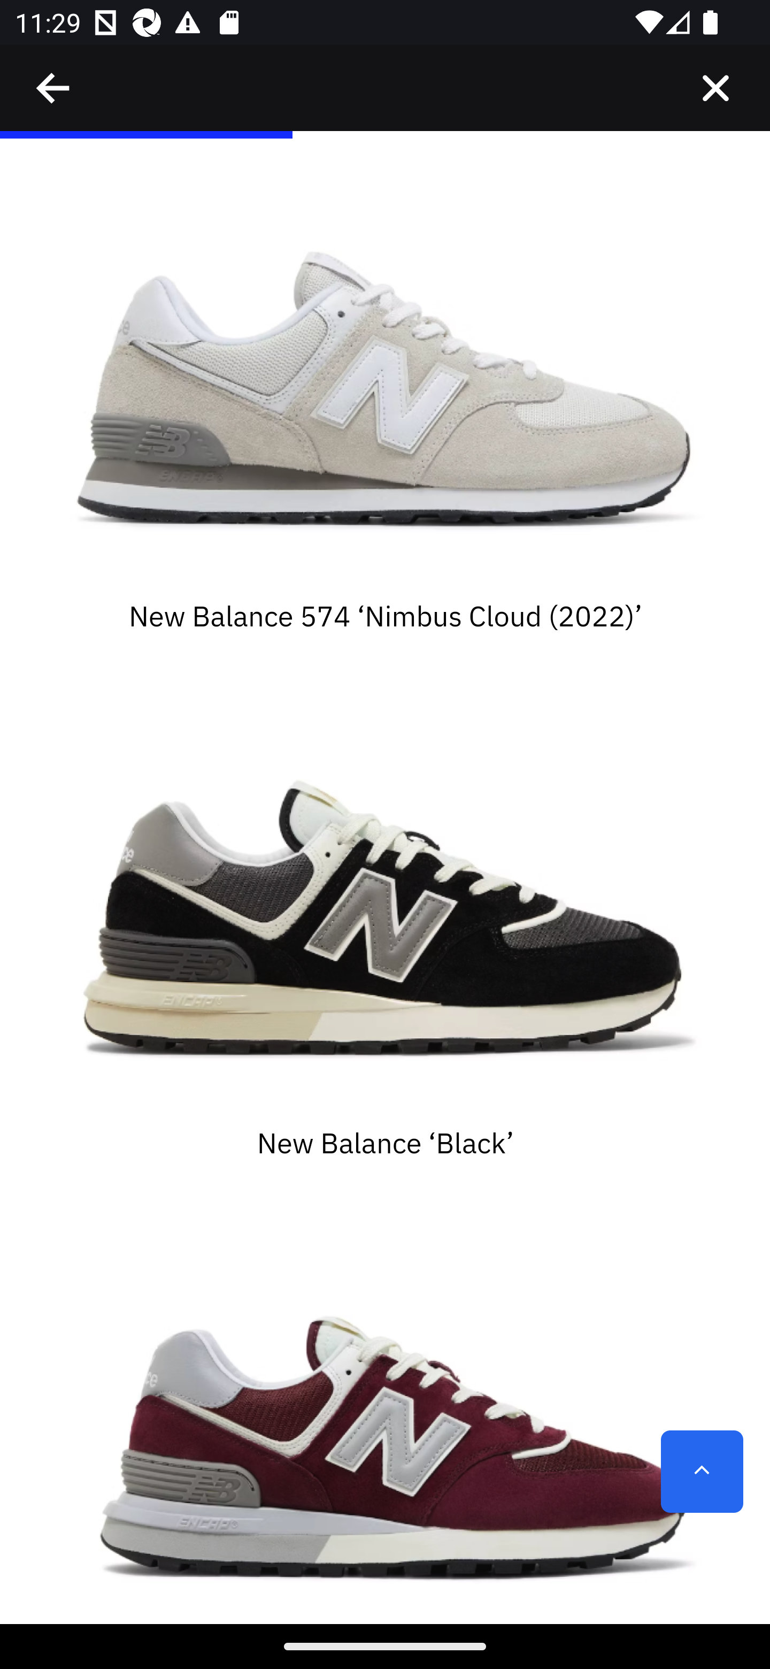  Describe the element at coordinates (702, 1472) in the screenshot. I see `Scroll to top ` at that location.